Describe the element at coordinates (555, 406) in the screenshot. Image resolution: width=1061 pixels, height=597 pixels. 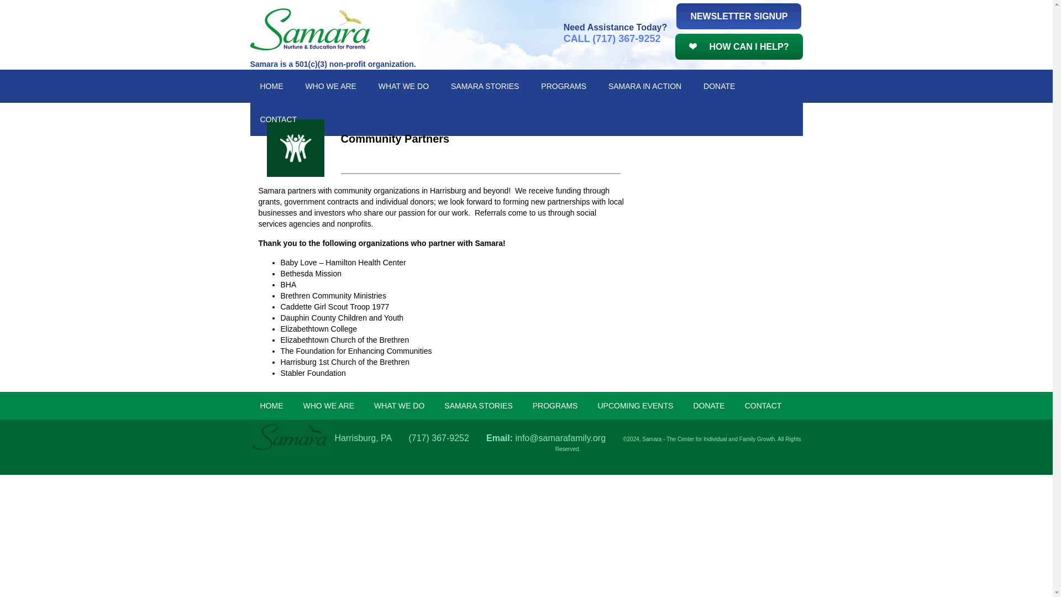
I see `PROGRAMS` at that location.